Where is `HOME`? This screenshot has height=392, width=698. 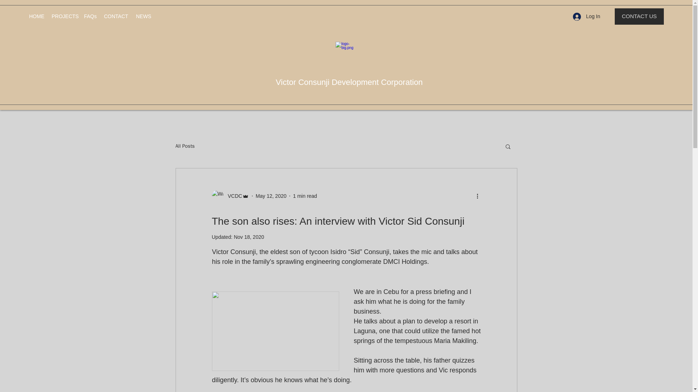
HOME is located at coordinates (36, 16).